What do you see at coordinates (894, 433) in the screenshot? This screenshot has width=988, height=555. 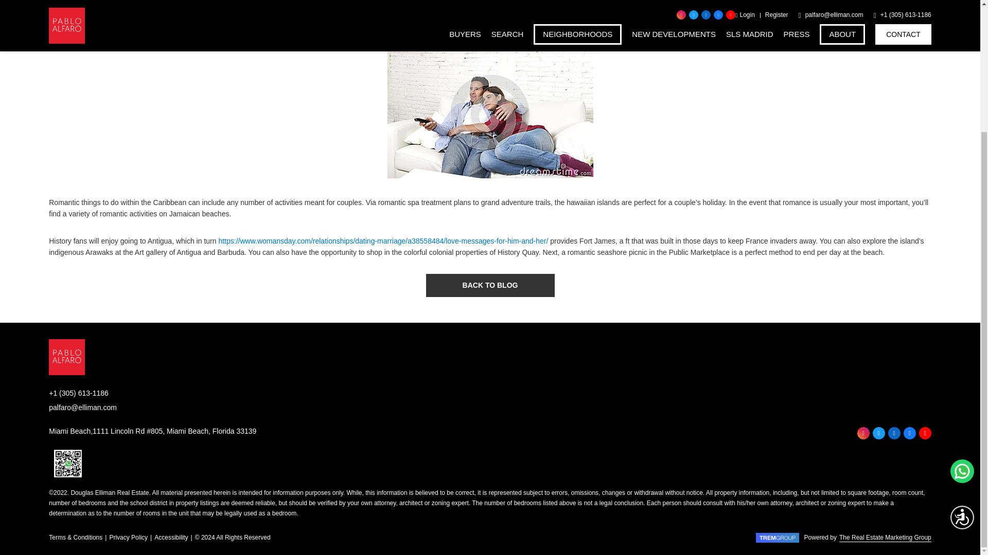 I see `Linked In` at bounding box center [894, 433].